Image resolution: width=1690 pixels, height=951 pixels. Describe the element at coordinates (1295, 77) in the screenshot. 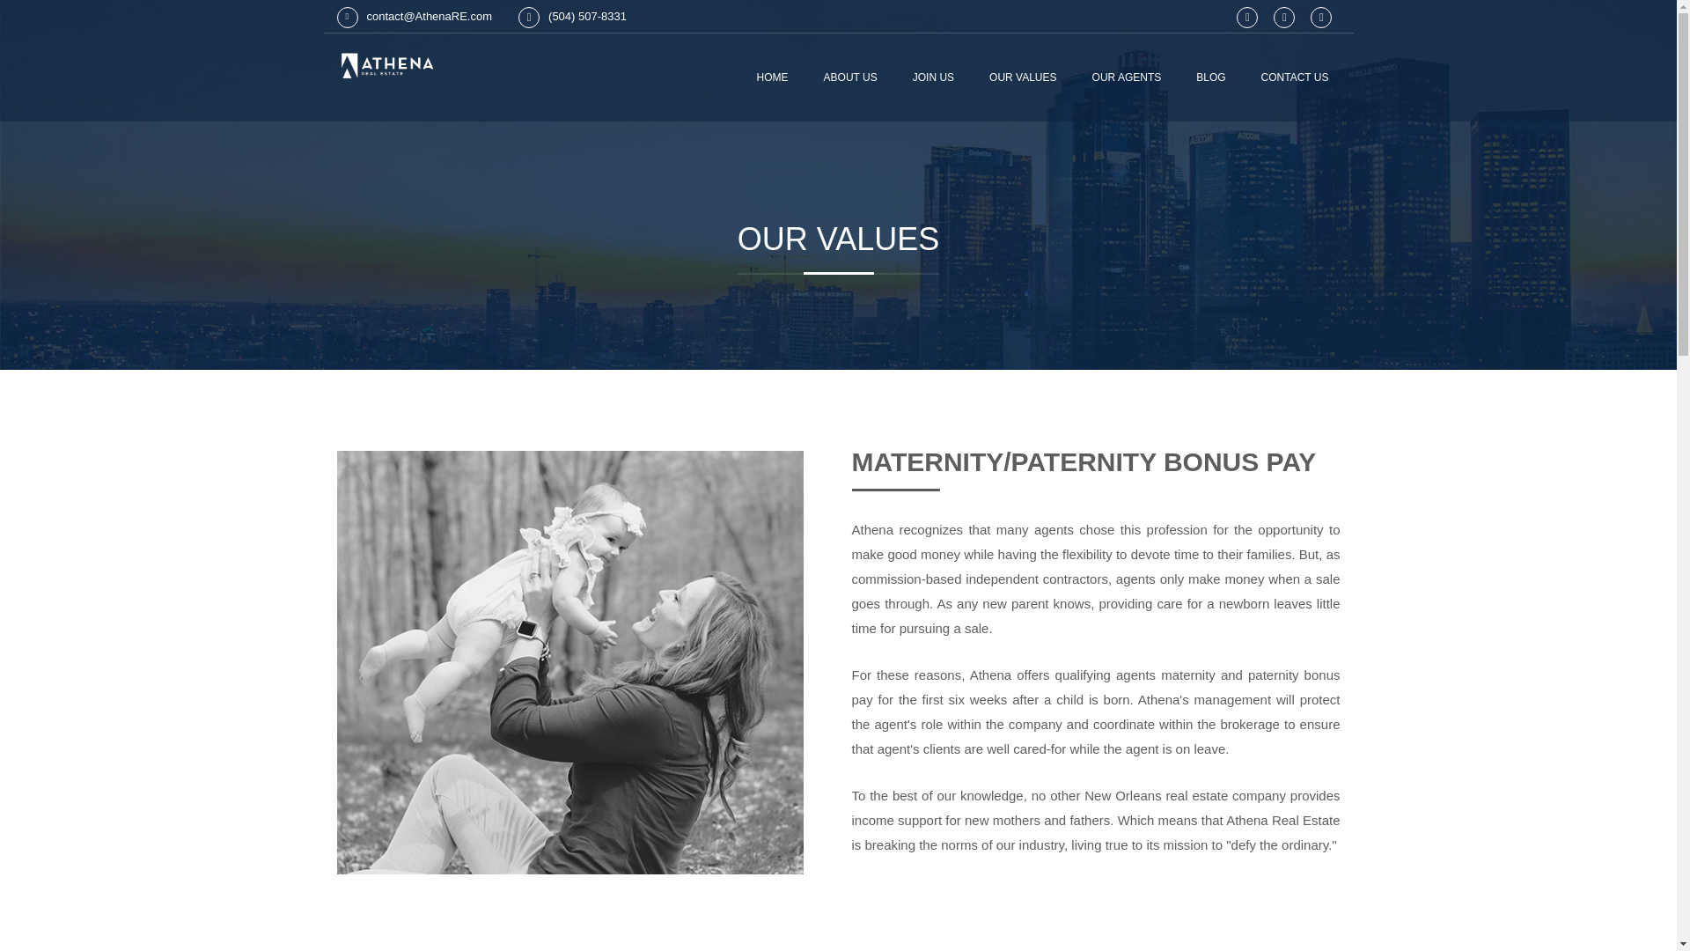

I see `CONTACT US` at that location.